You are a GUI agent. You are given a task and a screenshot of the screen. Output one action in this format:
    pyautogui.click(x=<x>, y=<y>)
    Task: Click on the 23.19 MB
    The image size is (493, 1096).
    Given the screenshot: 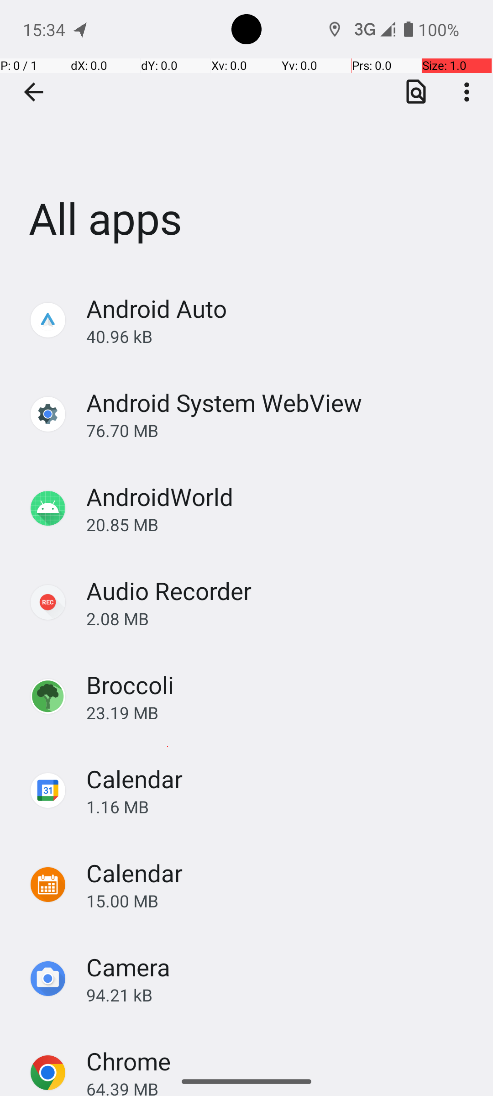 What is the action you would take?
    pyautogui.click(x=280, y=712)
    